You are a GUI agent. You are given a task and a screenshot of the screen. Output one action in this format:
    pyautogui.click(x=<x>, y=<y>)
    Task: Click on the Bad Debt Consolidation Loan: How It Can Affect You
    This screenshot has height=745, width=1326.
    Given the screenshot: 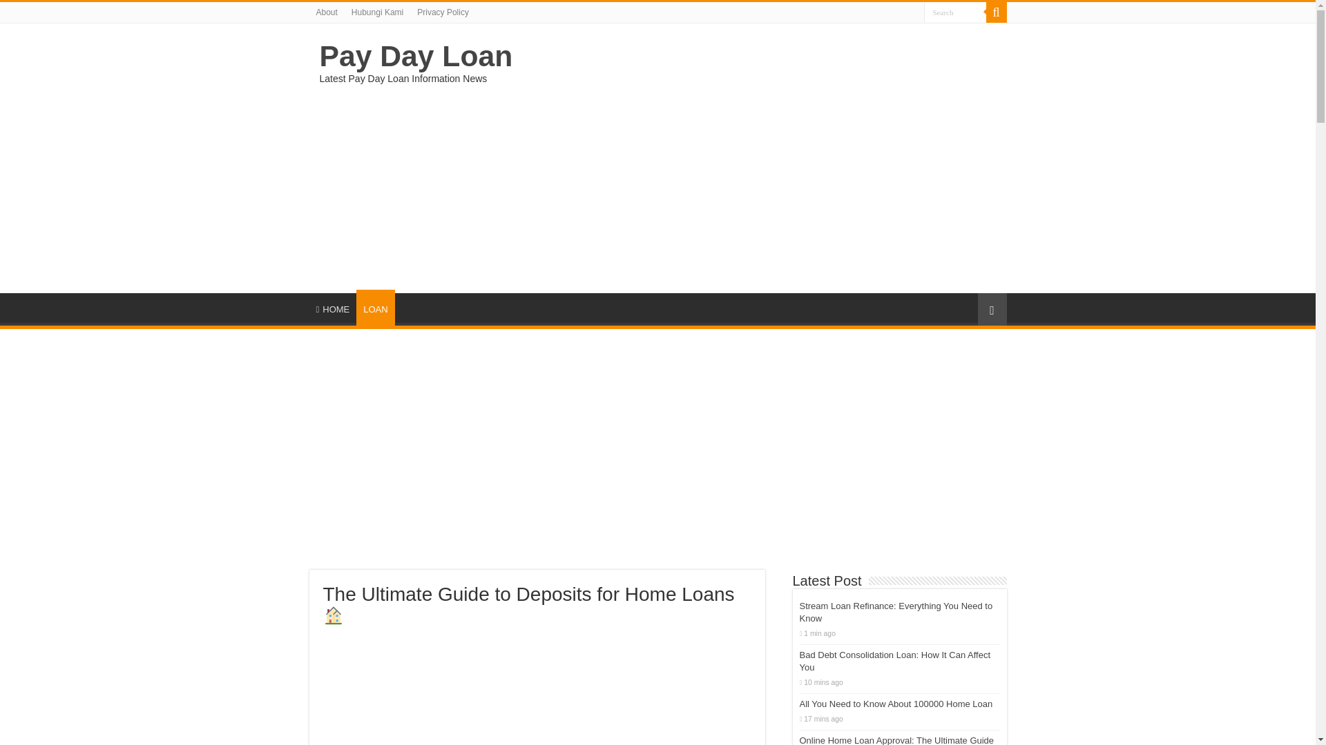 What is the action you would take?
    pyautogui.click(x=895, y=661)
    